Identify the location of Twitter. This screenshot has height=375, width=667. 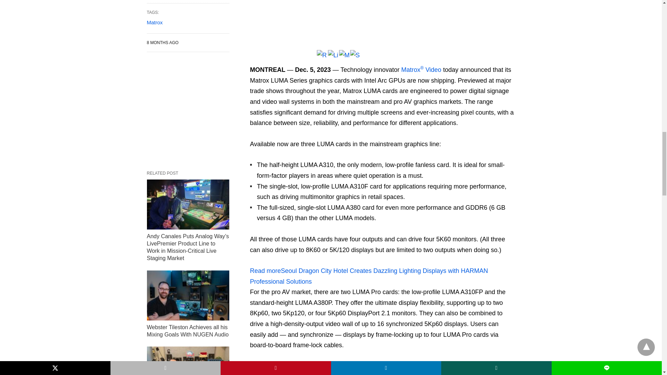
(267, 59).